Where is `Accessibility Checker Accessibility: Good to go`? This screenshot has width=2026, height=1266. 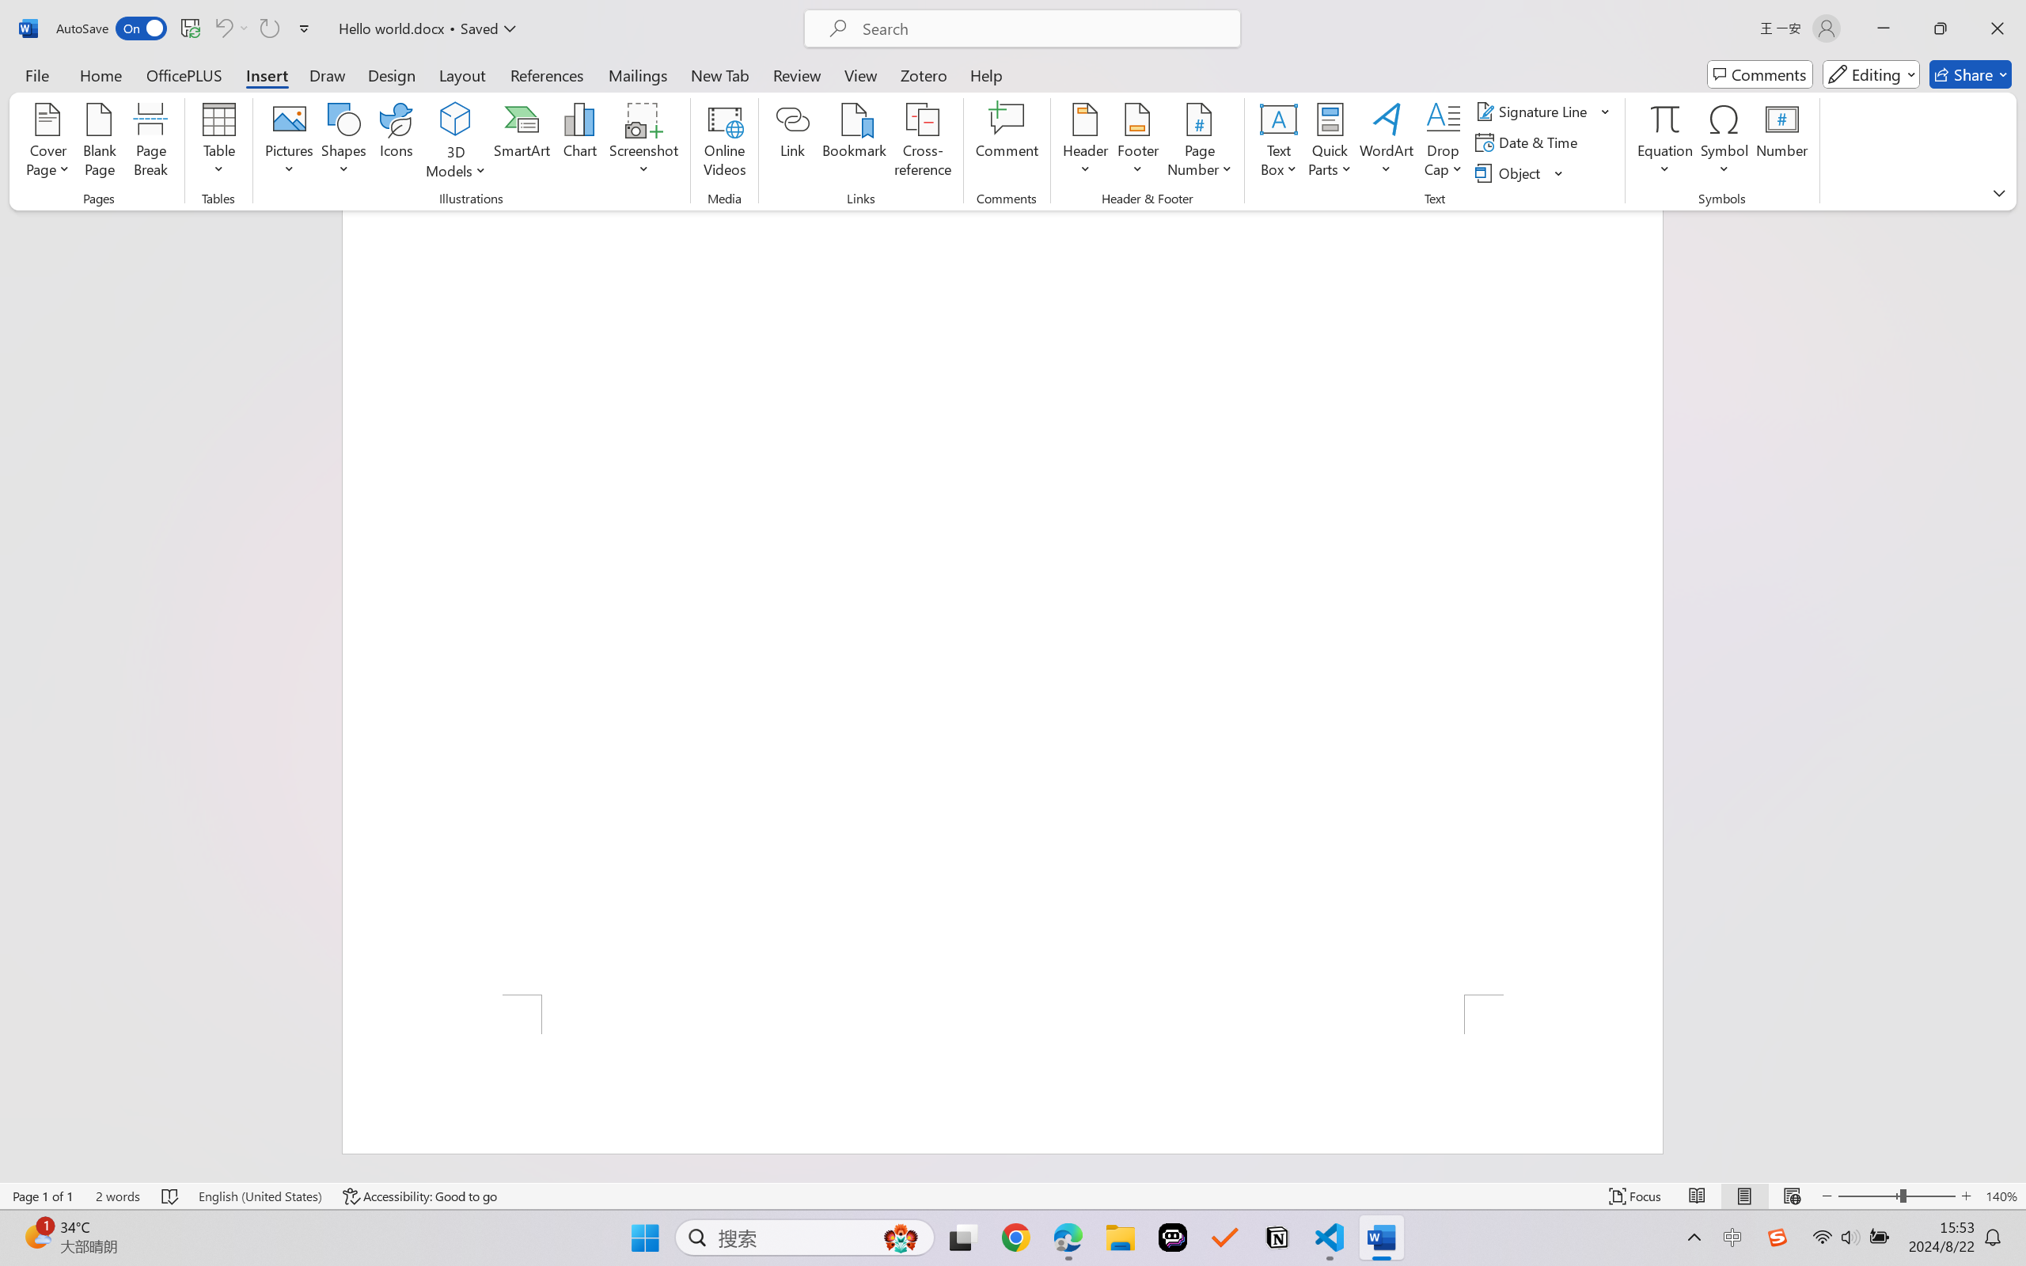
Accessibility Checker Accessibility: Good to go is located at coordinates (420, 1196).